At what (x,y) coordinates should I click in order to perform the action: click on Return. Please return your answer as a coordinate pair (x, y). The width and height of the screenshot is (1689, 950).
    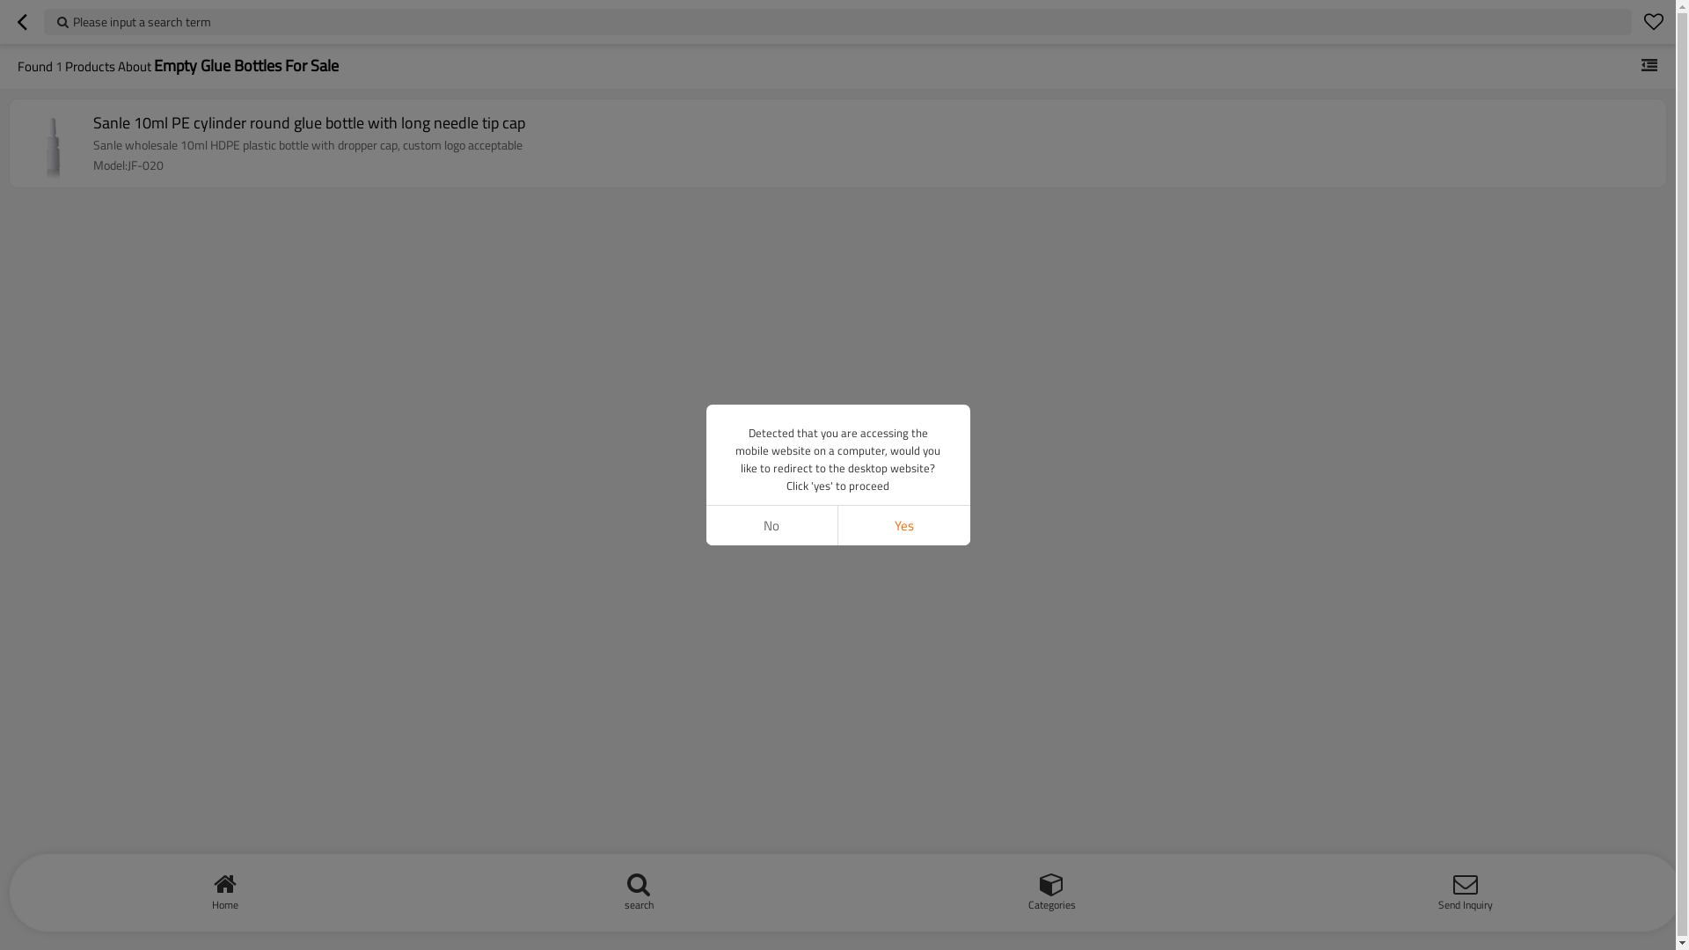
    Looking at the image, I should click on (22, 22).